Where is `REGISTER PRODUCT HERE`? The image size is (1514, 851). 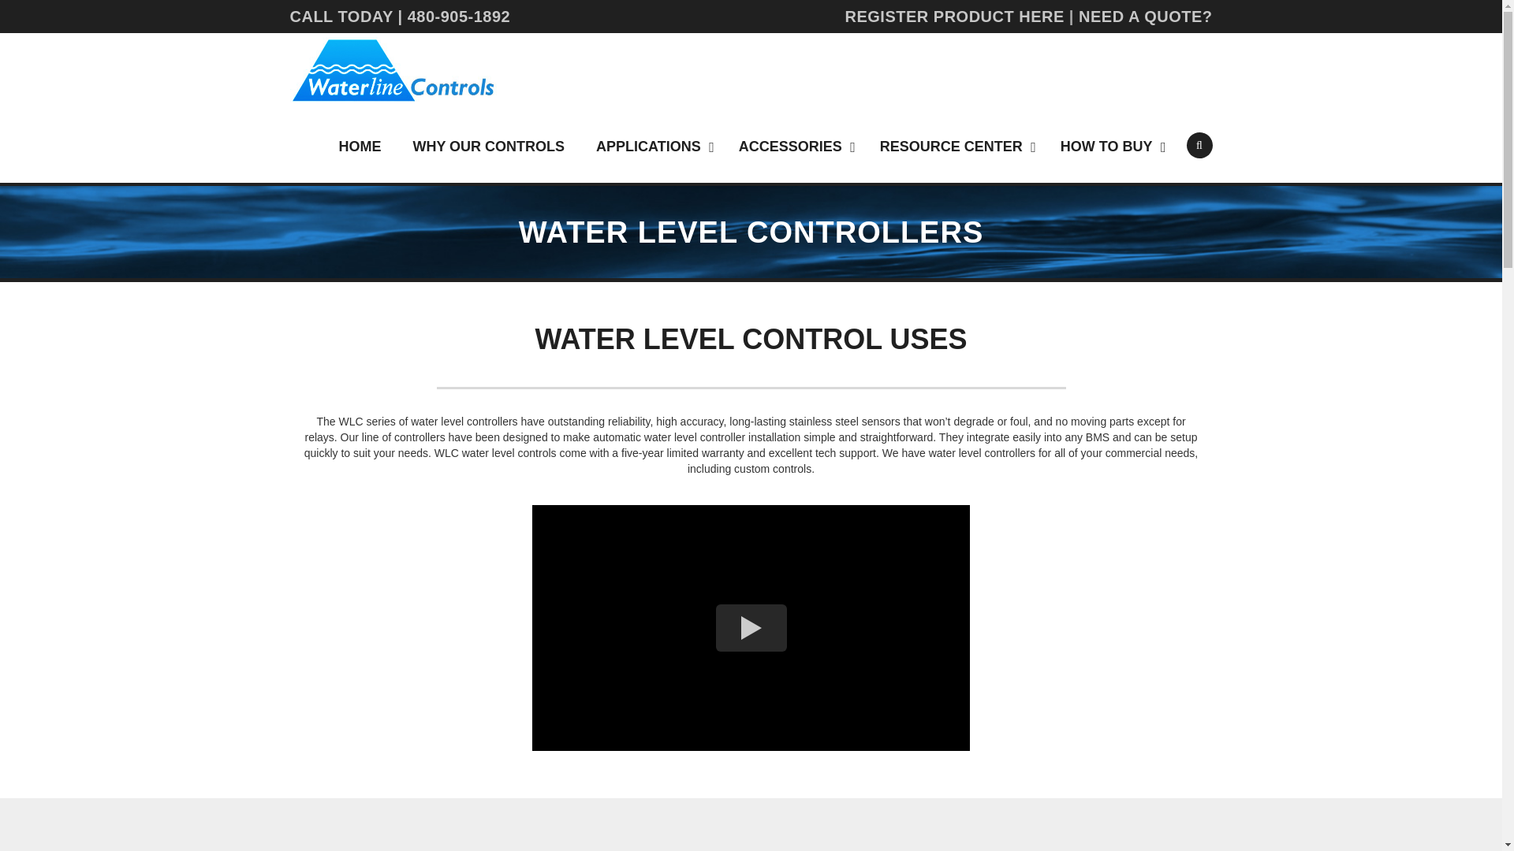
REGISTER PRODUCT HERE is located at coordinates (954, 16).